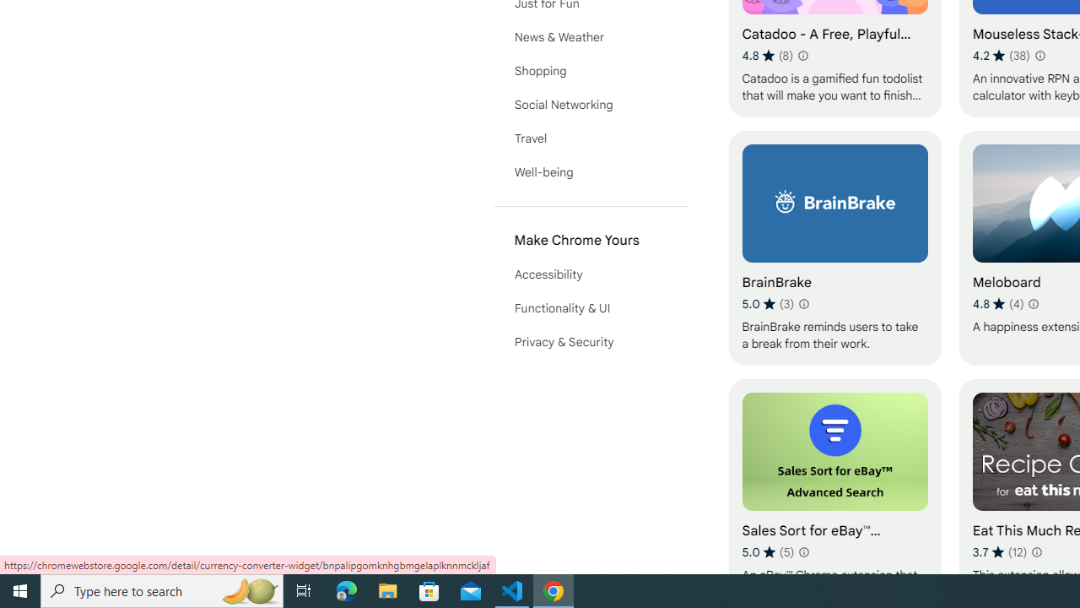 This screenshot has width=1080, height=608. I want to click on Accessibility, so click(591, 274).